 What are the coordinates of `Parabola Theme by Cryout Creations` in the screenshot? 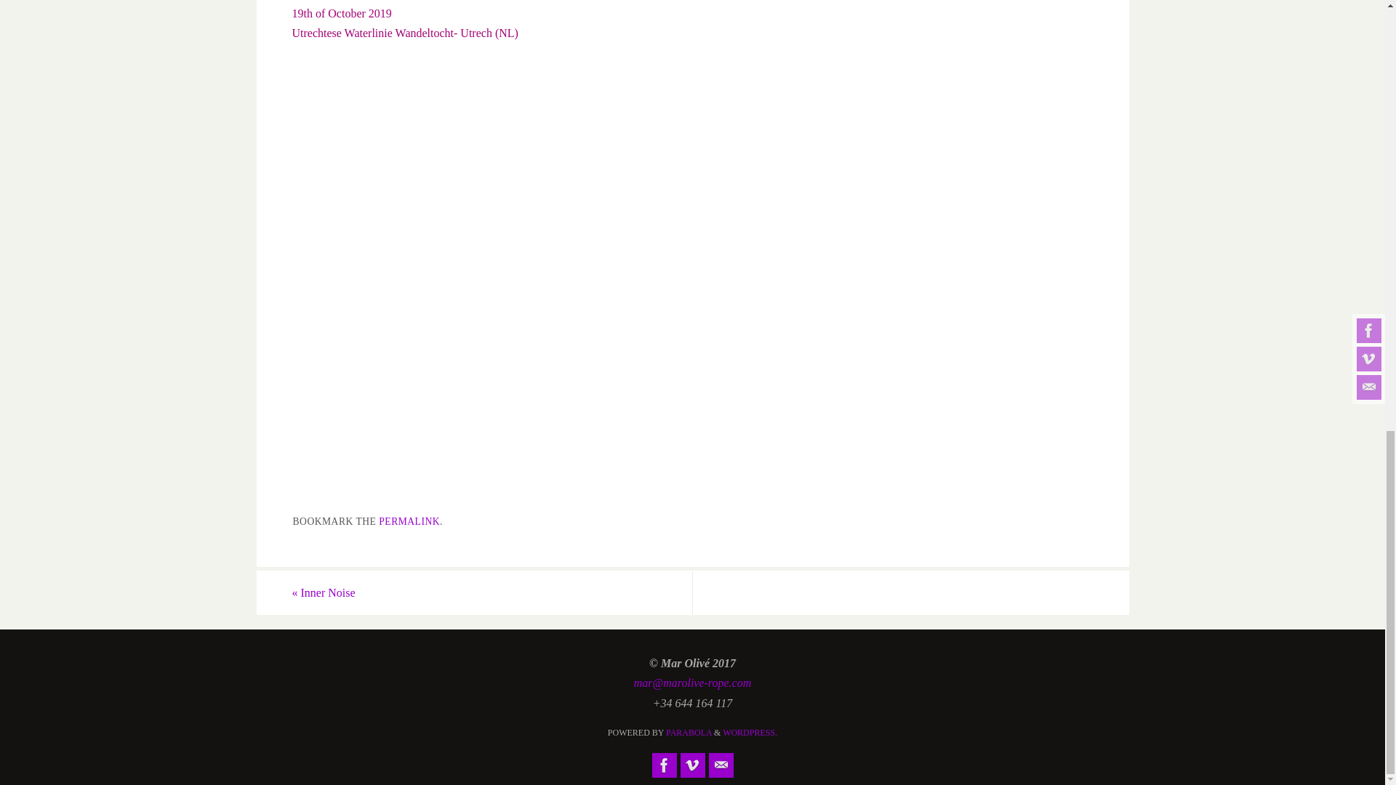 It's located at (689, 733).